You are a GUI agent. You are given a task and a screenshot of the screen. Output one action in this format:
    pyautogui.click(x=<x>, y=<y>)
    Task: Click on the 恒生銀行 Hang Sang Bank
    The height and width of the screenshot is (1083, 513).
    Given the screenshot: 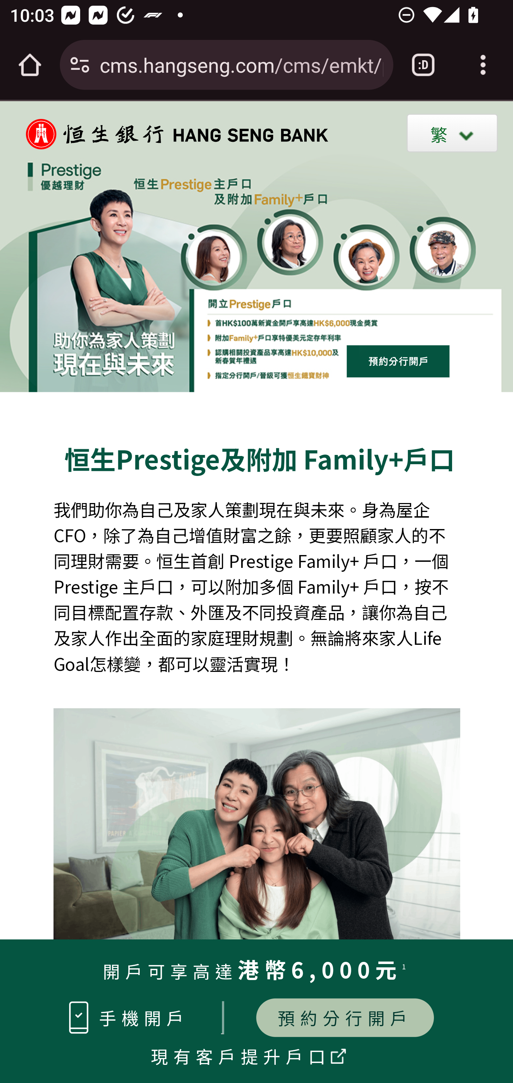 What is the action you would take?
    pyautogui.click(x=170, y=134)
    